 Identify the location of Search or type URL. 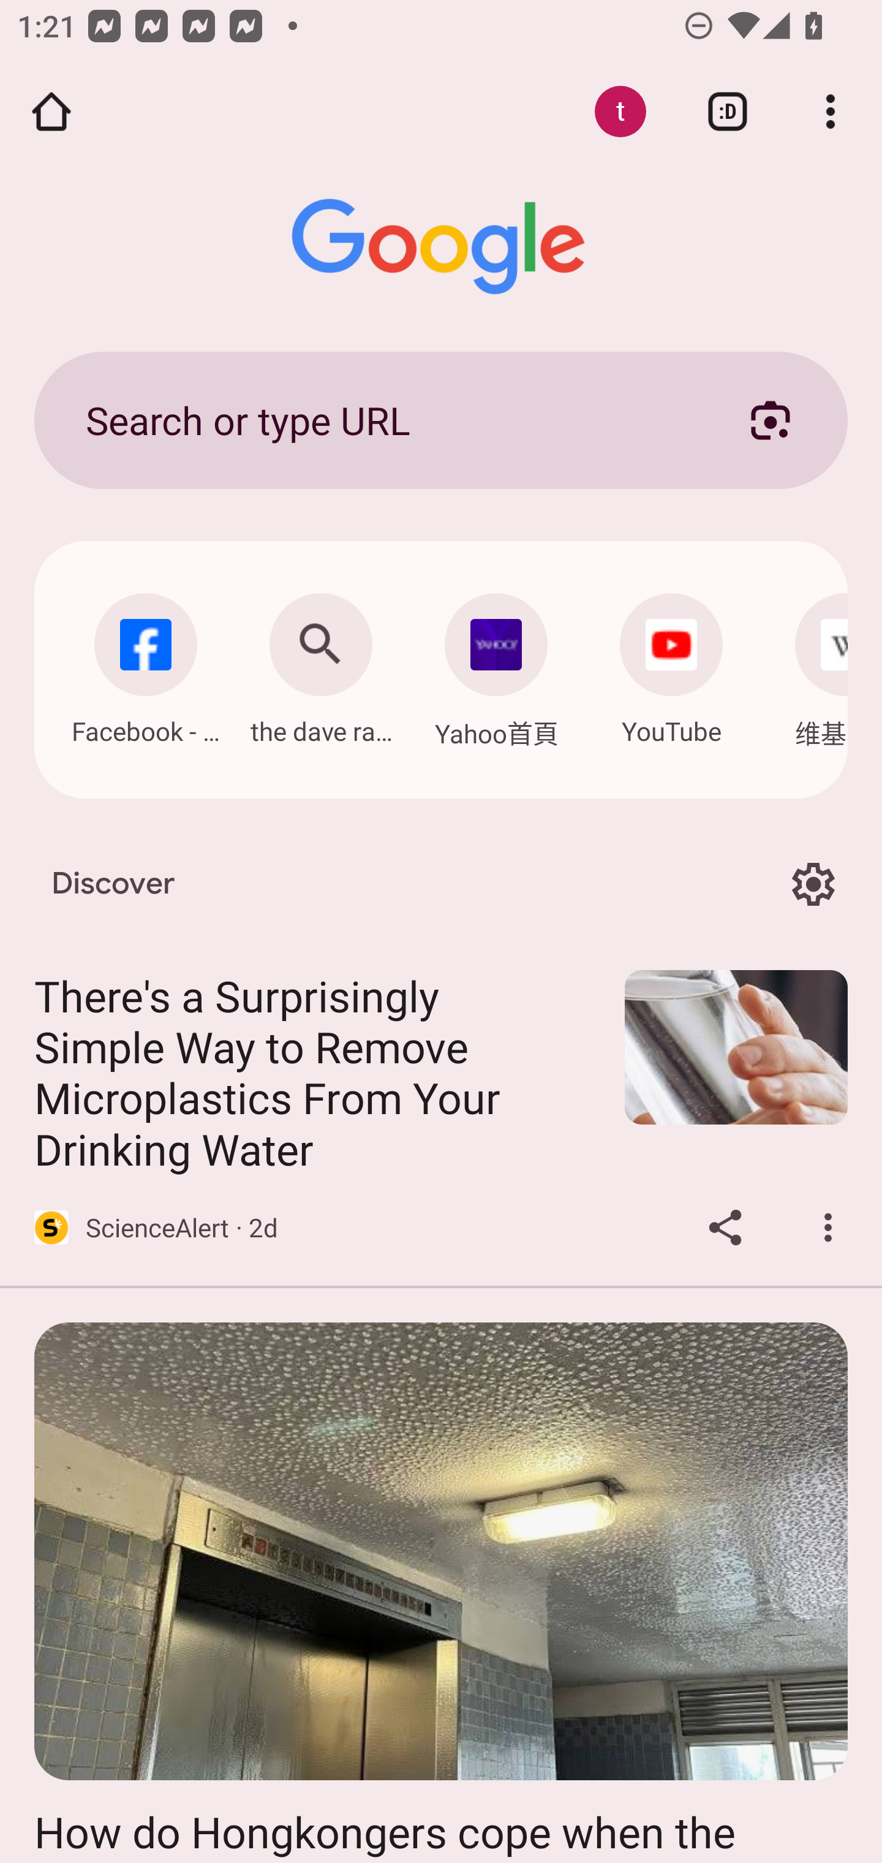
(389, 420).